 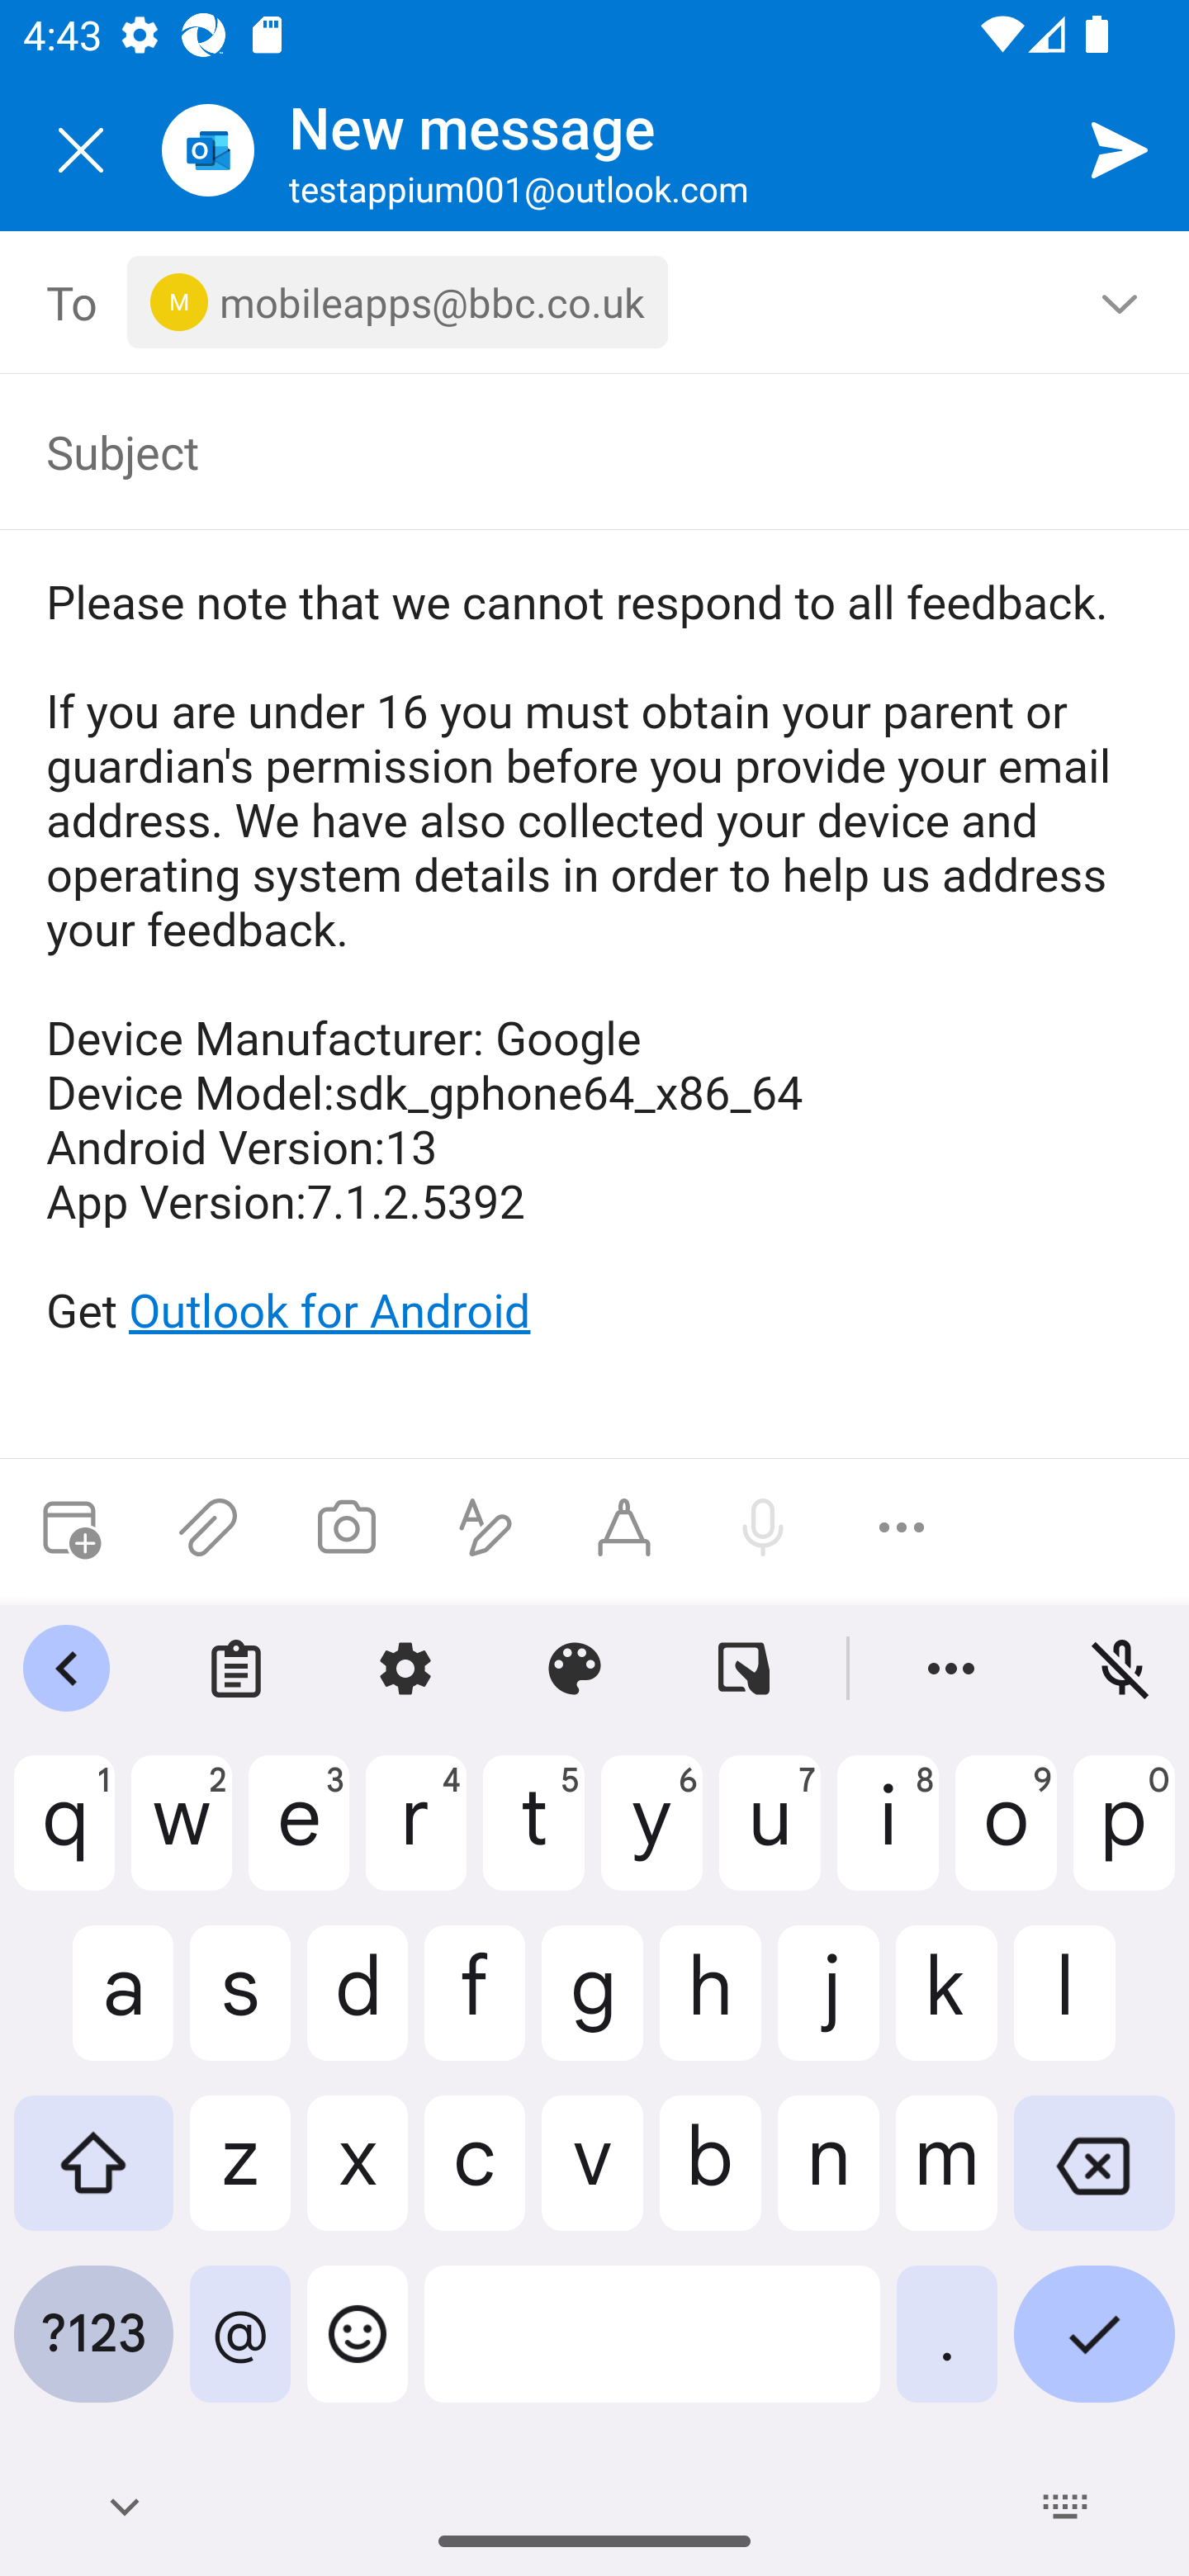 What do you see at coordinates (486, 1527) in the screenshot?
I see `Show formatting options` at bounding box center [486, 1527].